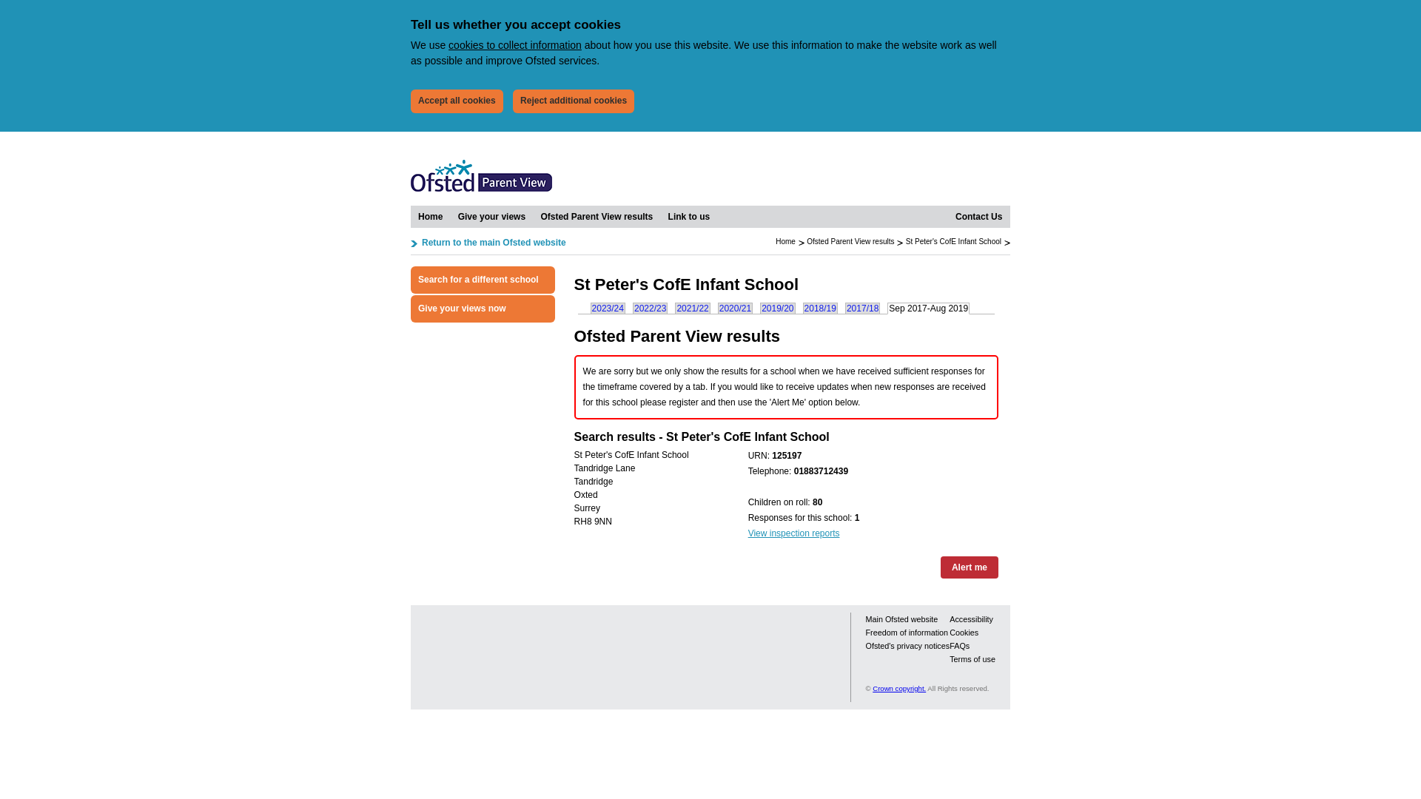  I want to click on Reject additional cookies, so click(573, 101).